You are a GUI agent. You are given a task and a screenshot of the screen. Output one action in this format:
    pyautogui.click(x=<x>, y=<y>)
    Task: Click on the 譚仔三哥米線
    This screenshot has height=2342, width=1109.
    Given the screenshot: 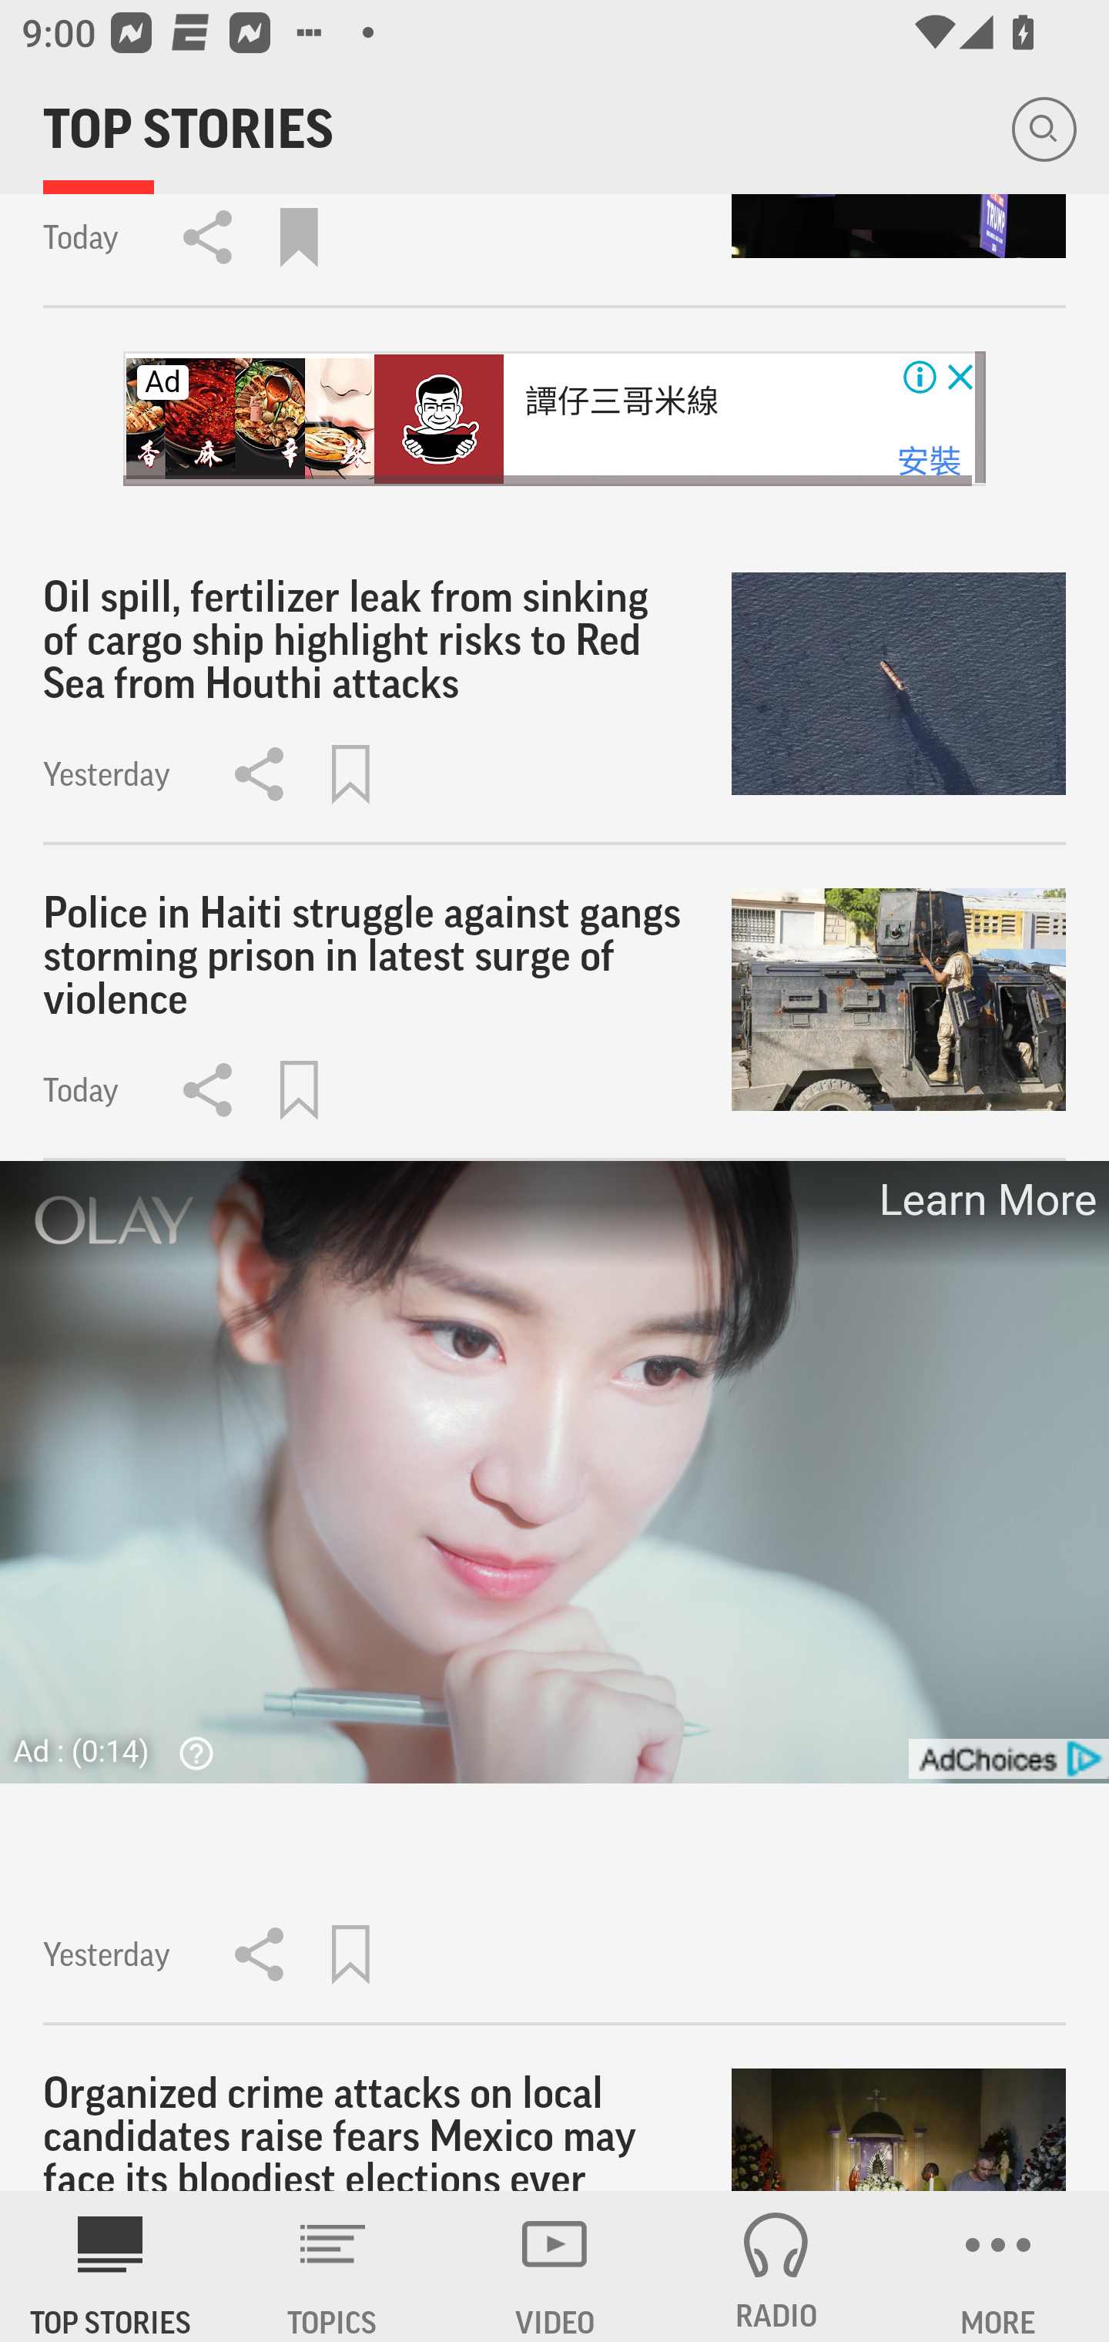 What is the action you would take?
    pyautogui.click(x=622, y=401)
    